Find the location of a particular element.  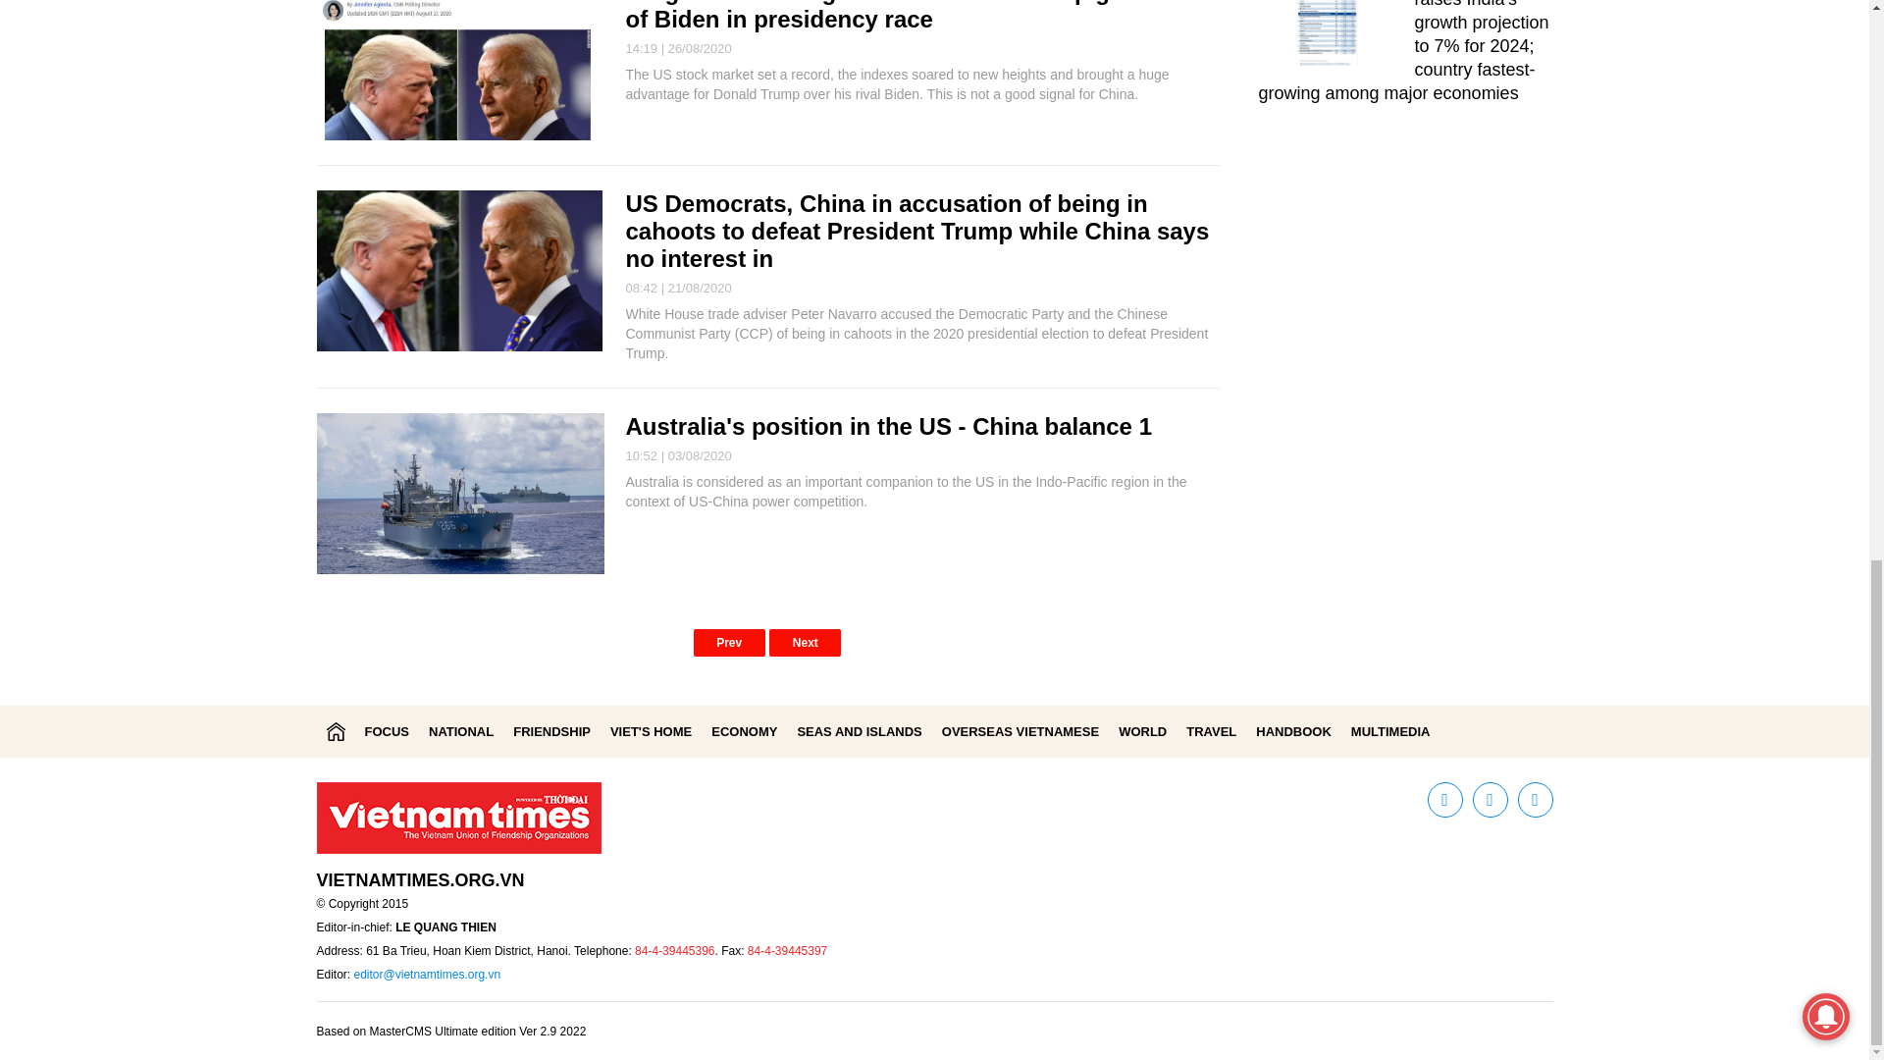

Australia's position in the US - China balance is located at coordinates (878, 426).